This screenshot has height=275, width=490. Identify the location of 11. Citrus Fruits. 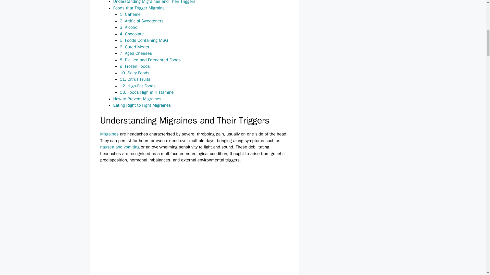
(135, 79).